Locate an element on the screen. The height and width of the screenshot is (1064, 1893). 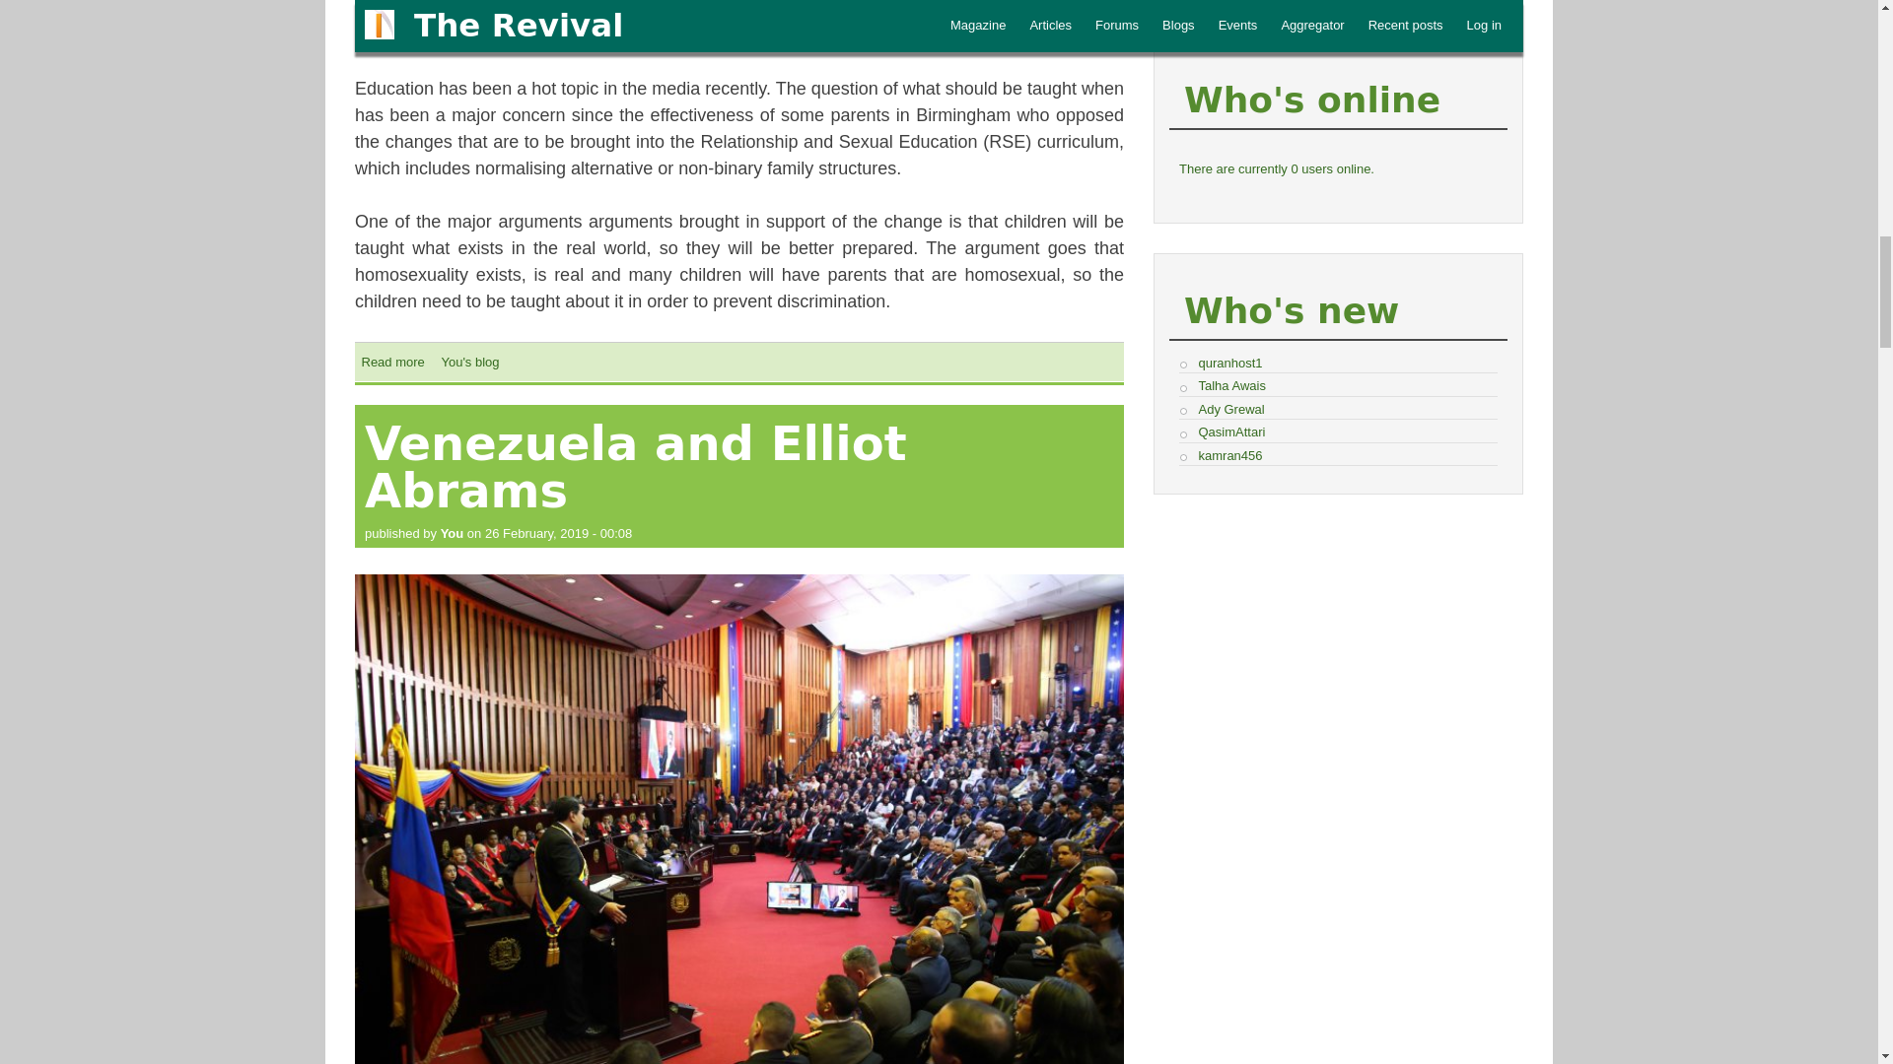
Child drawing on paper is located at coordinates (739, 24).